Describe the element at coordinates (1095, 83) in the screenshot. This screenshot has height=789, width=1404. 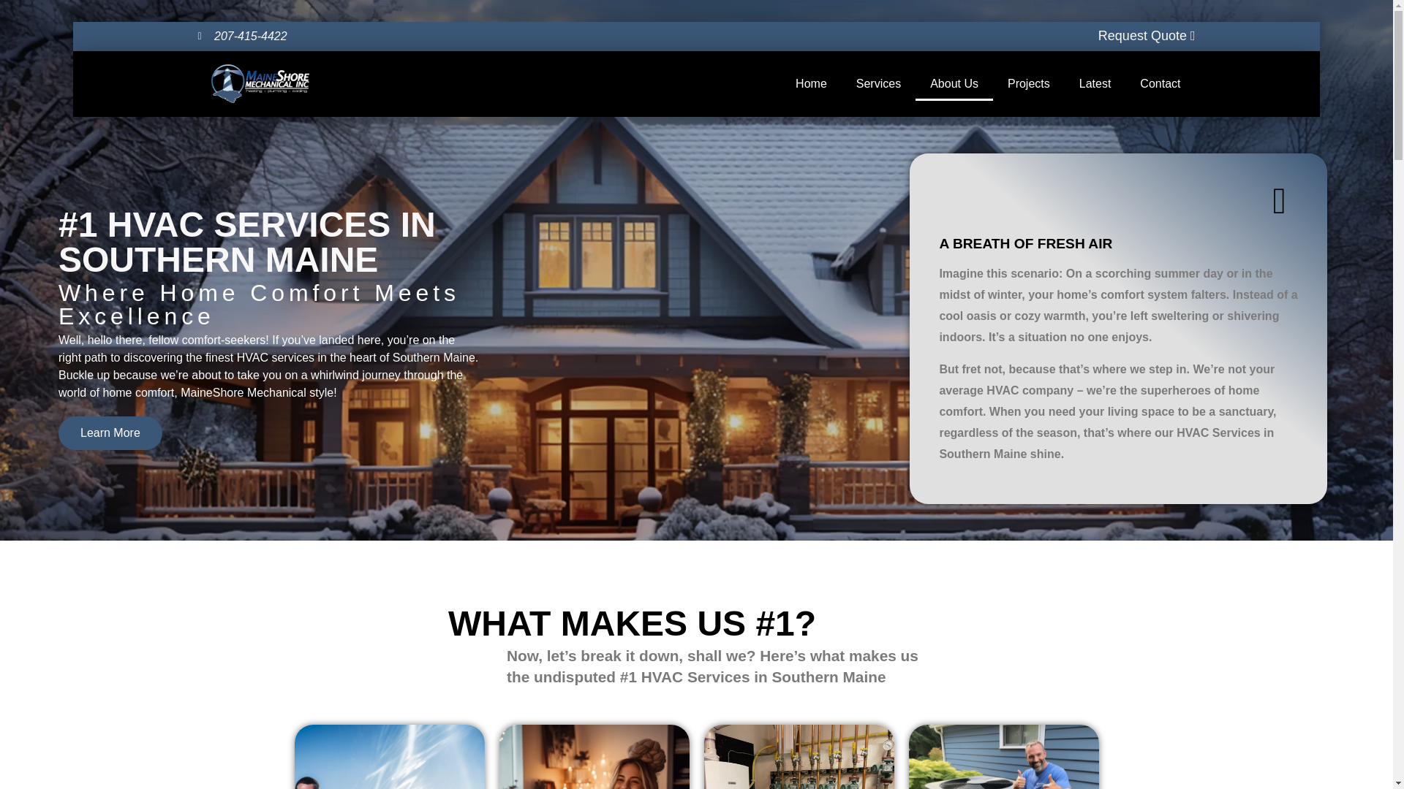
I see `Latest` at that location.